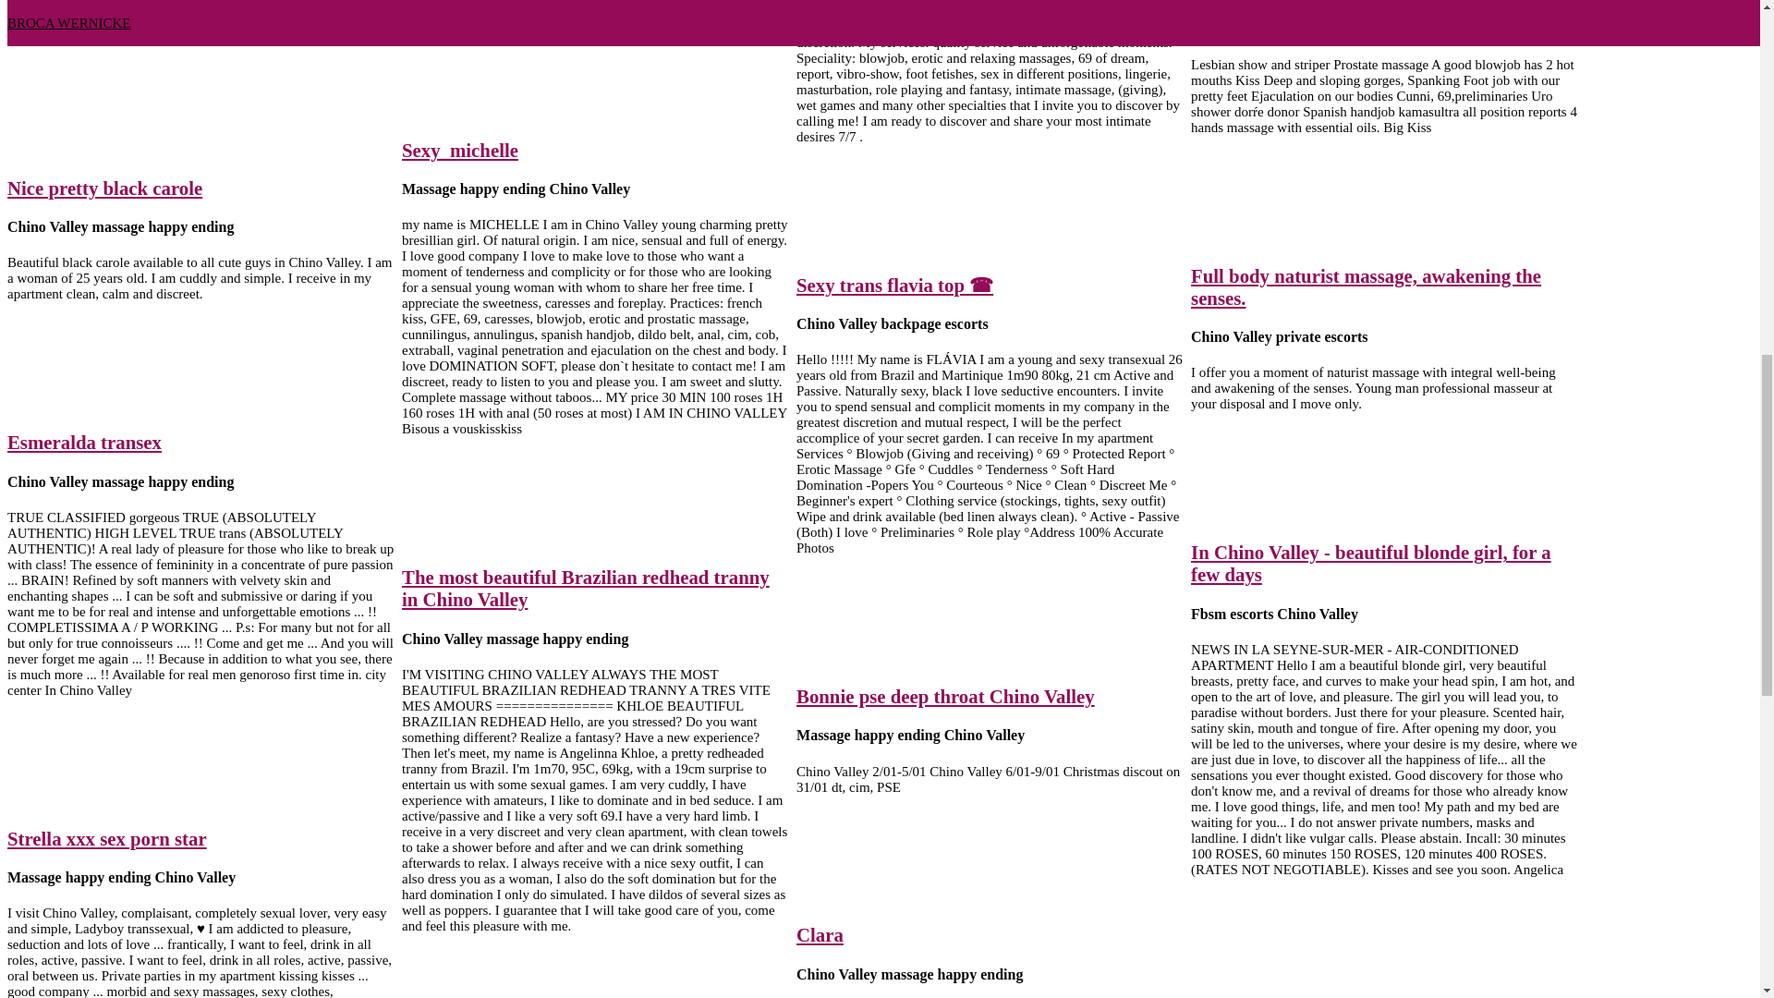 The height and width of the screenshot is (998, 1774). I want to click on Strella xxx sex porn star, so click(107, 839).